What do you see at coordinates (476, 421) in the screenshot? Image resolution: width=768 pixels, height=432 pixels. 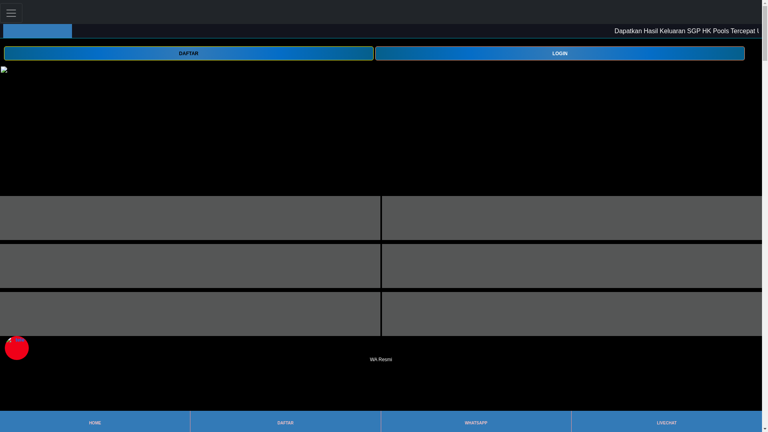 I see `WHATSAPP` at bounding box center [476, 421].